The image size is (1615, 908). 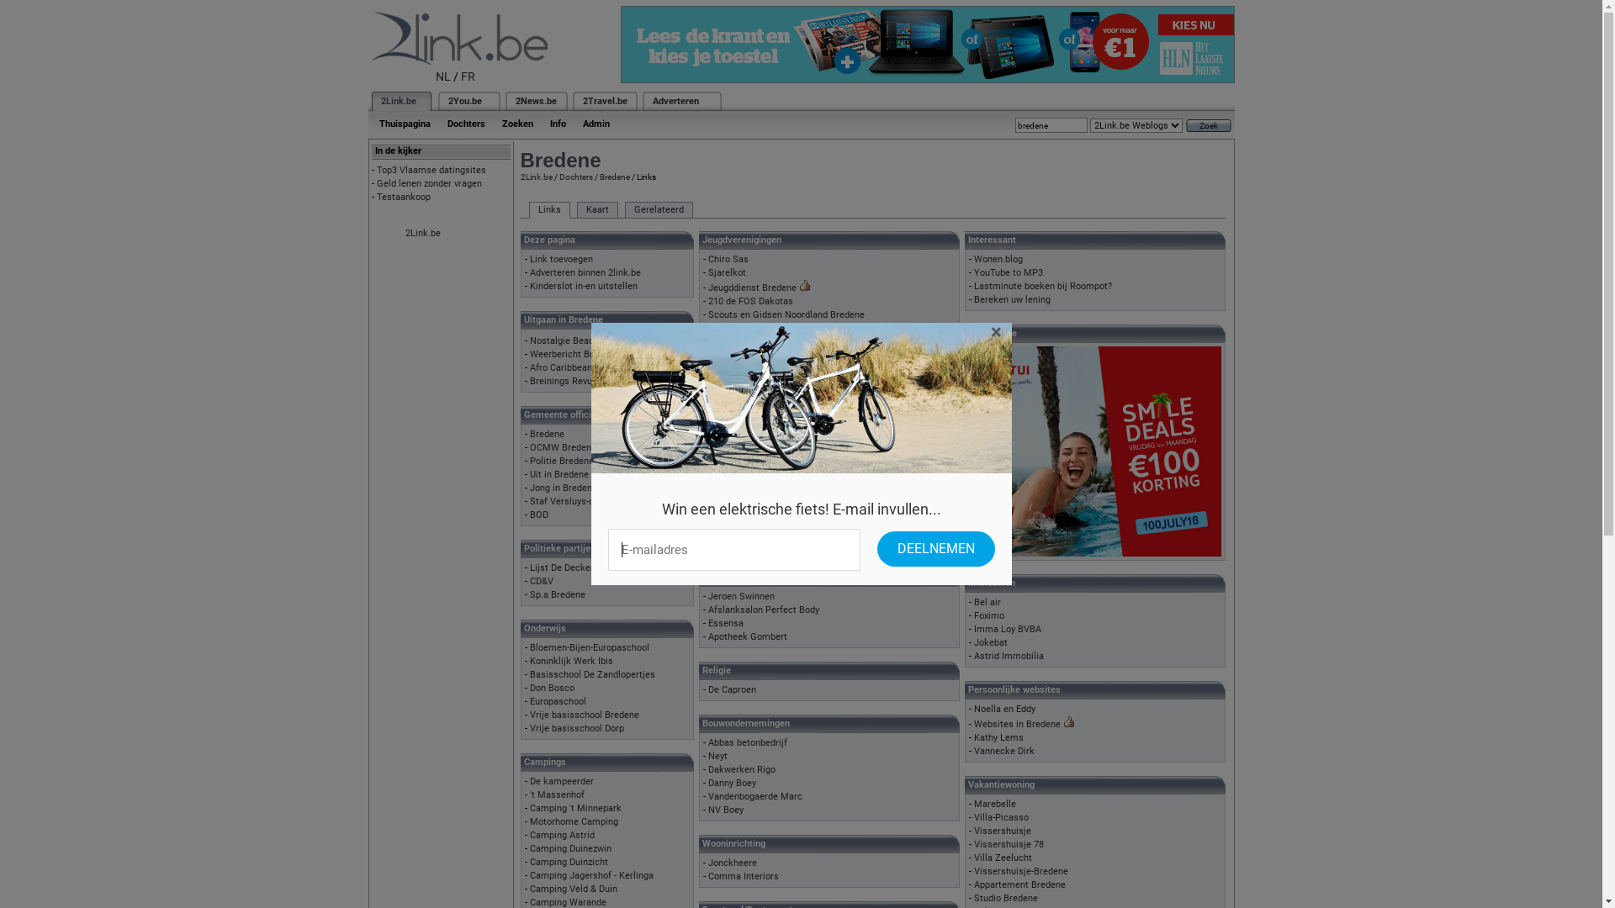 What do you see at coordinates (464, 101) in the screenshot?
I see `2You.be` at bounding box center [464, 101].